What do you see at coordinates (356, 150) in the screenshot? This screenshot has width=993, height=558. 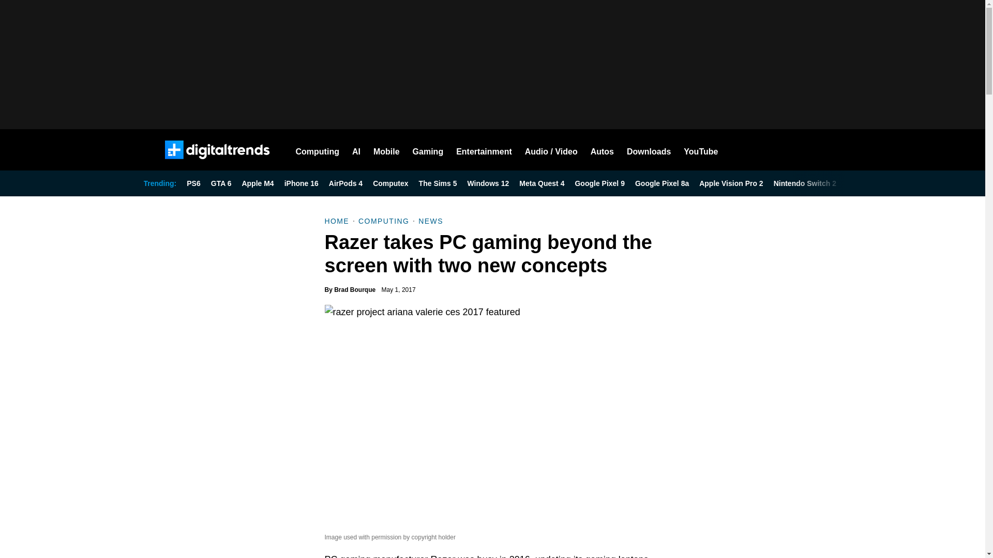 I see `AI` at bounding box center [356, 150].